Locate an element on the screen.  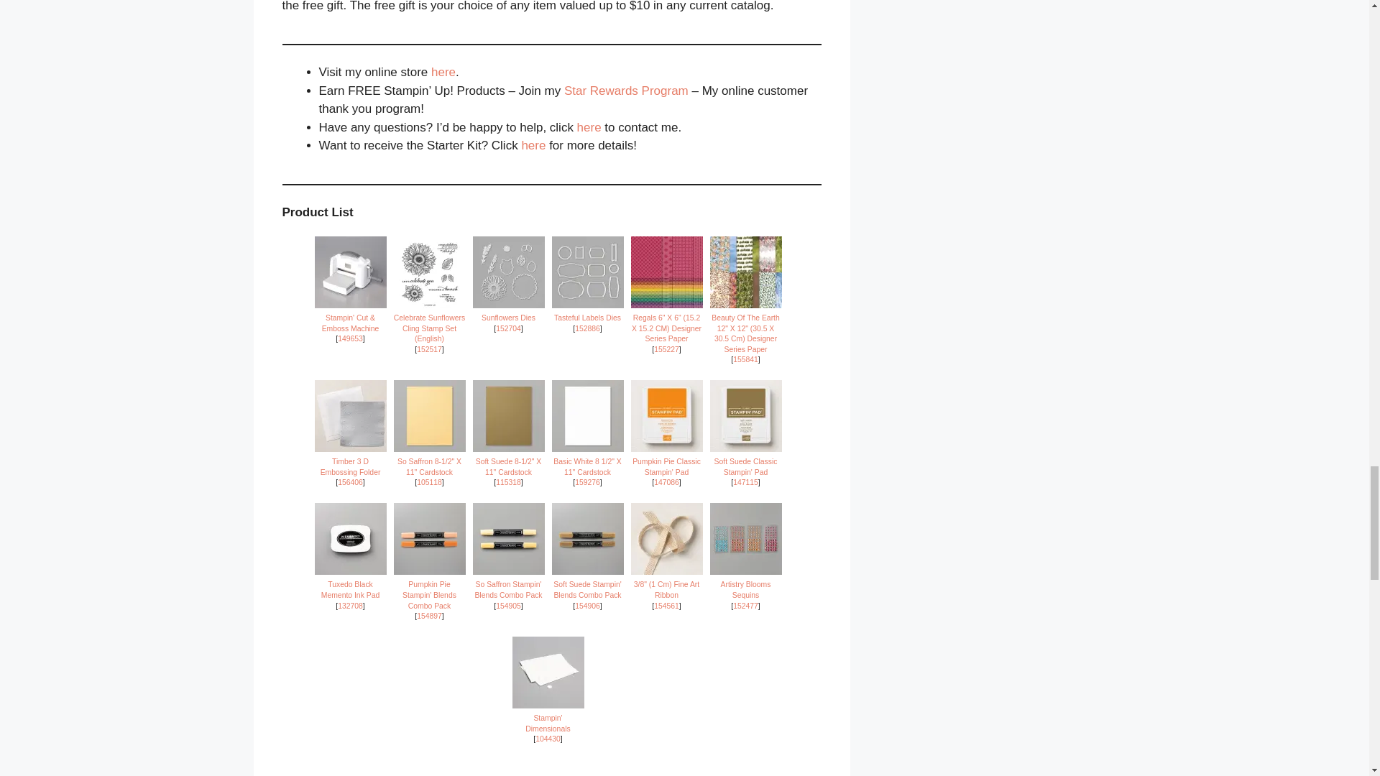
Star Rewards Program is located at coordinates (627, 91).